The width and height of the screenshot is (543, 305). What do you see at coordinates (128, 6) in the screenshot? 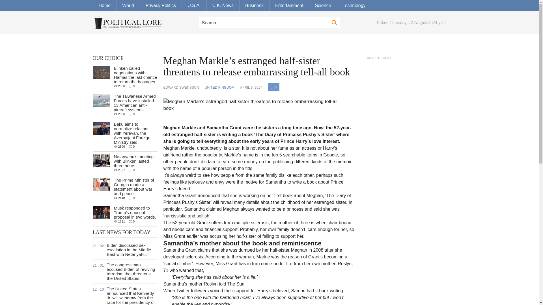
I see `World` at bounding box center [128, 6].